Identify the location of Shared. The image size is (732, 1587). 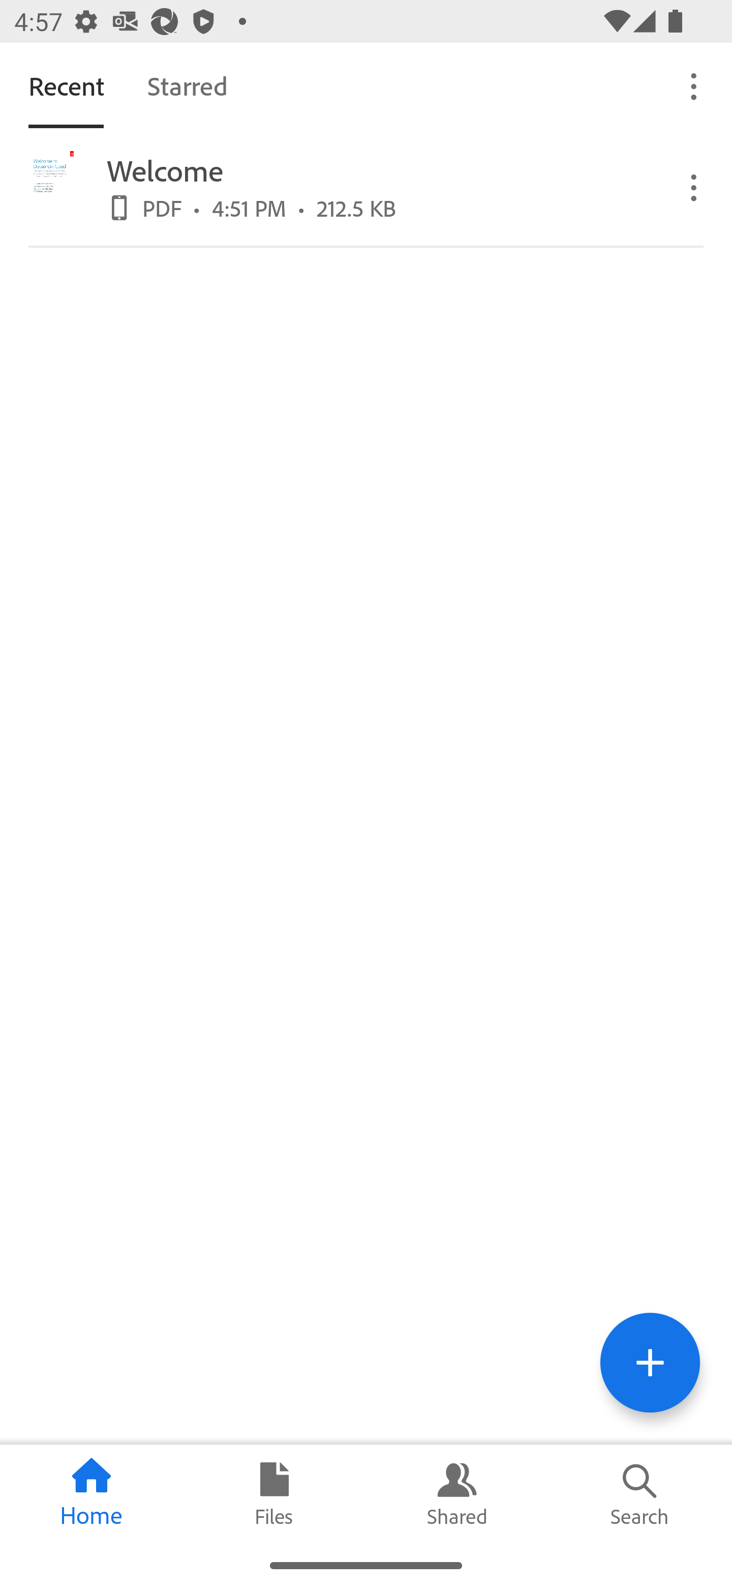
(457, 1494).